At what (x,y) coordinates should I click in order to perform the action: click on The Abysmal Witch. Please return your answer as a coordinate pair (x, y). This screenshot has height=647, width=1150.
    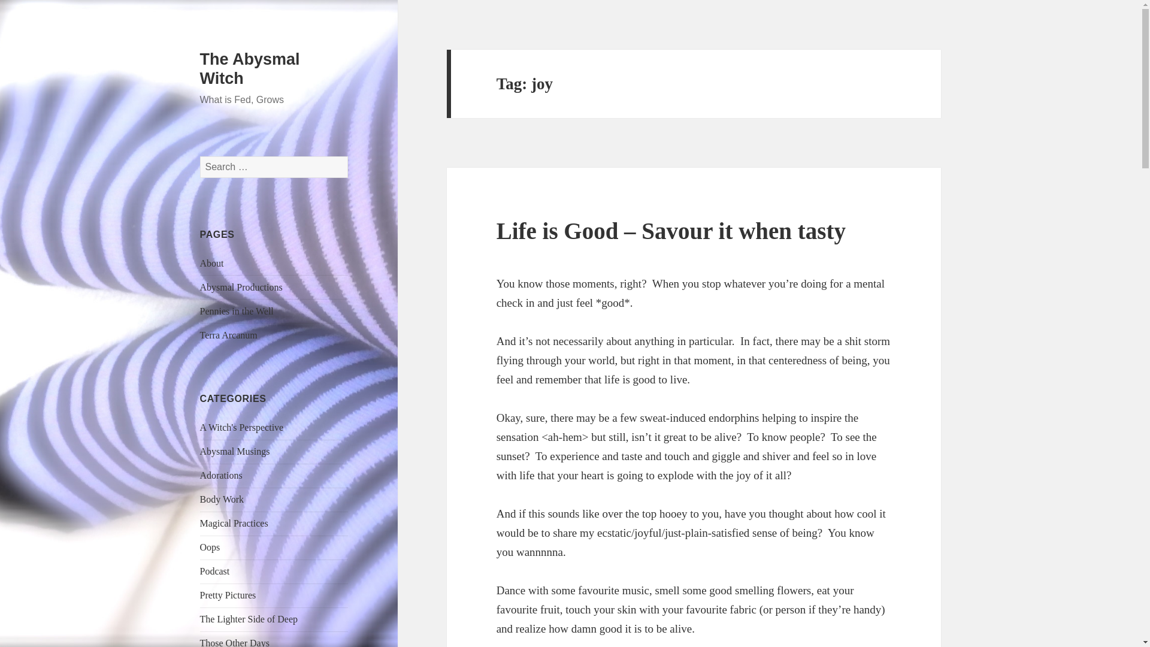
    Looking at the image, I should click on (250, 68).